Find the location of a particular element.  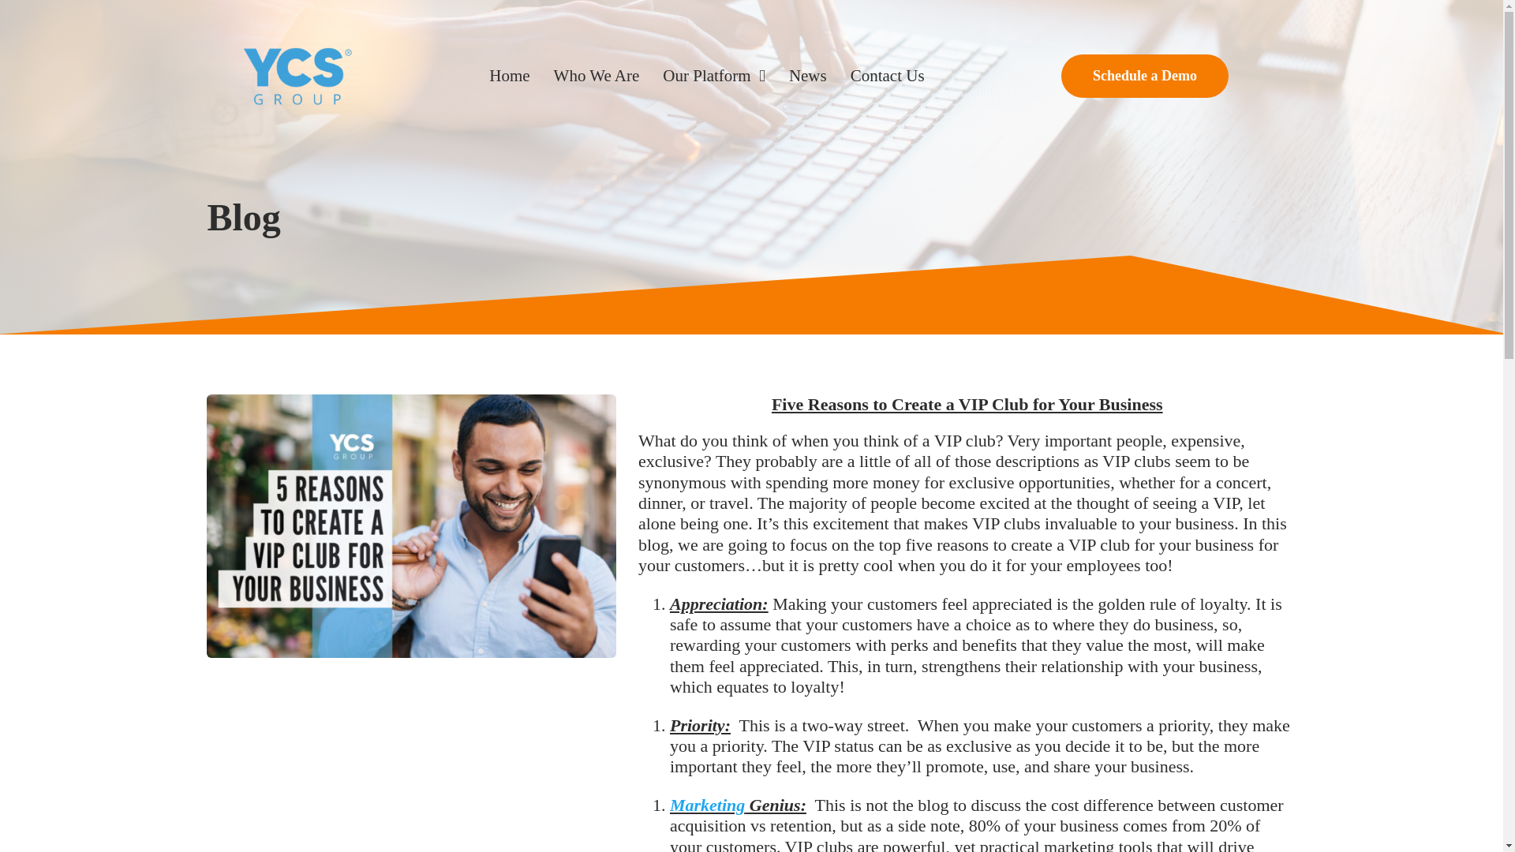

Contact Us is located at coordinates (887, 76).